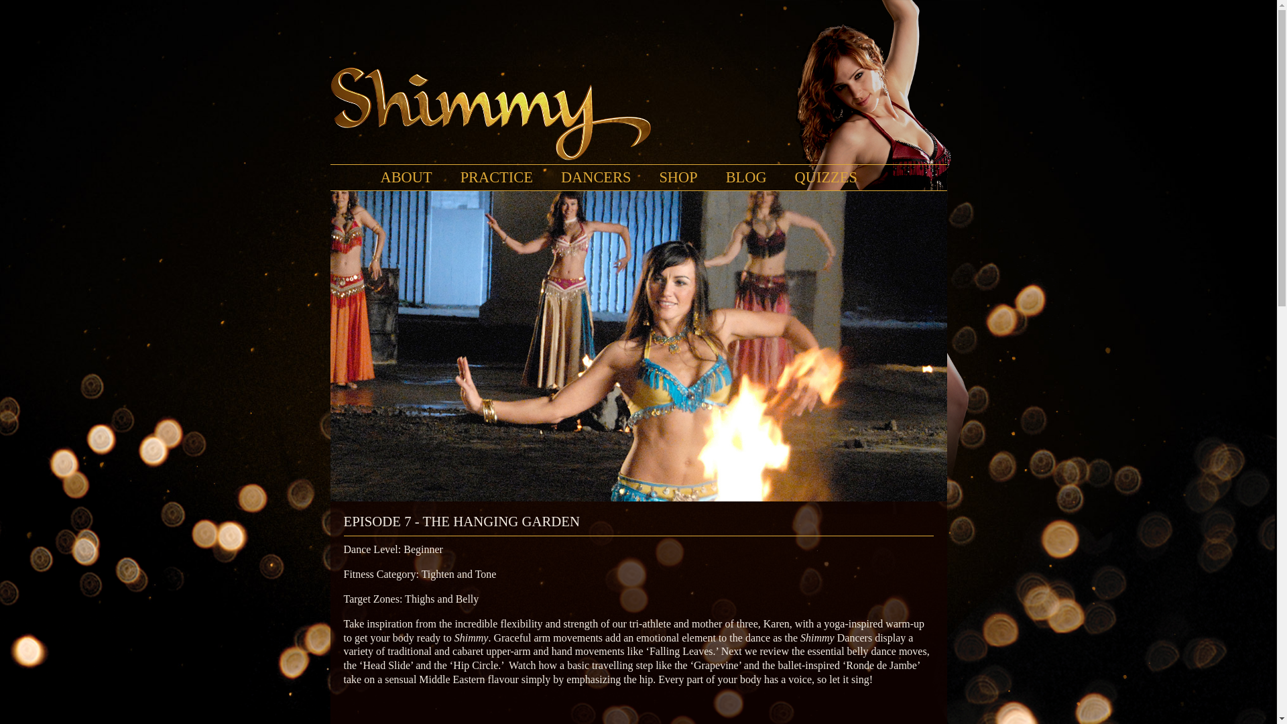  I want to click on QUIZZES, so click(826, 177).